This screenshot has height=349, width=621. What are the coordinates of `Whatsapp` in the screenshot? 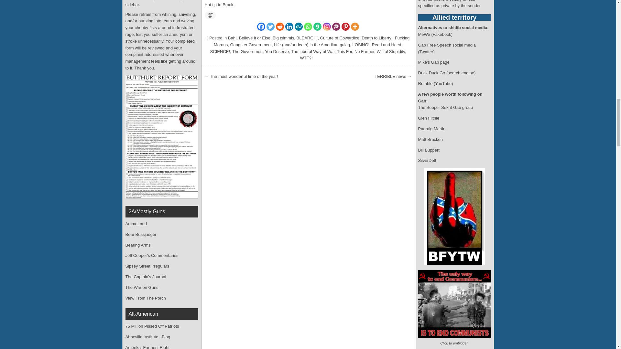 It's located at (308, 26).